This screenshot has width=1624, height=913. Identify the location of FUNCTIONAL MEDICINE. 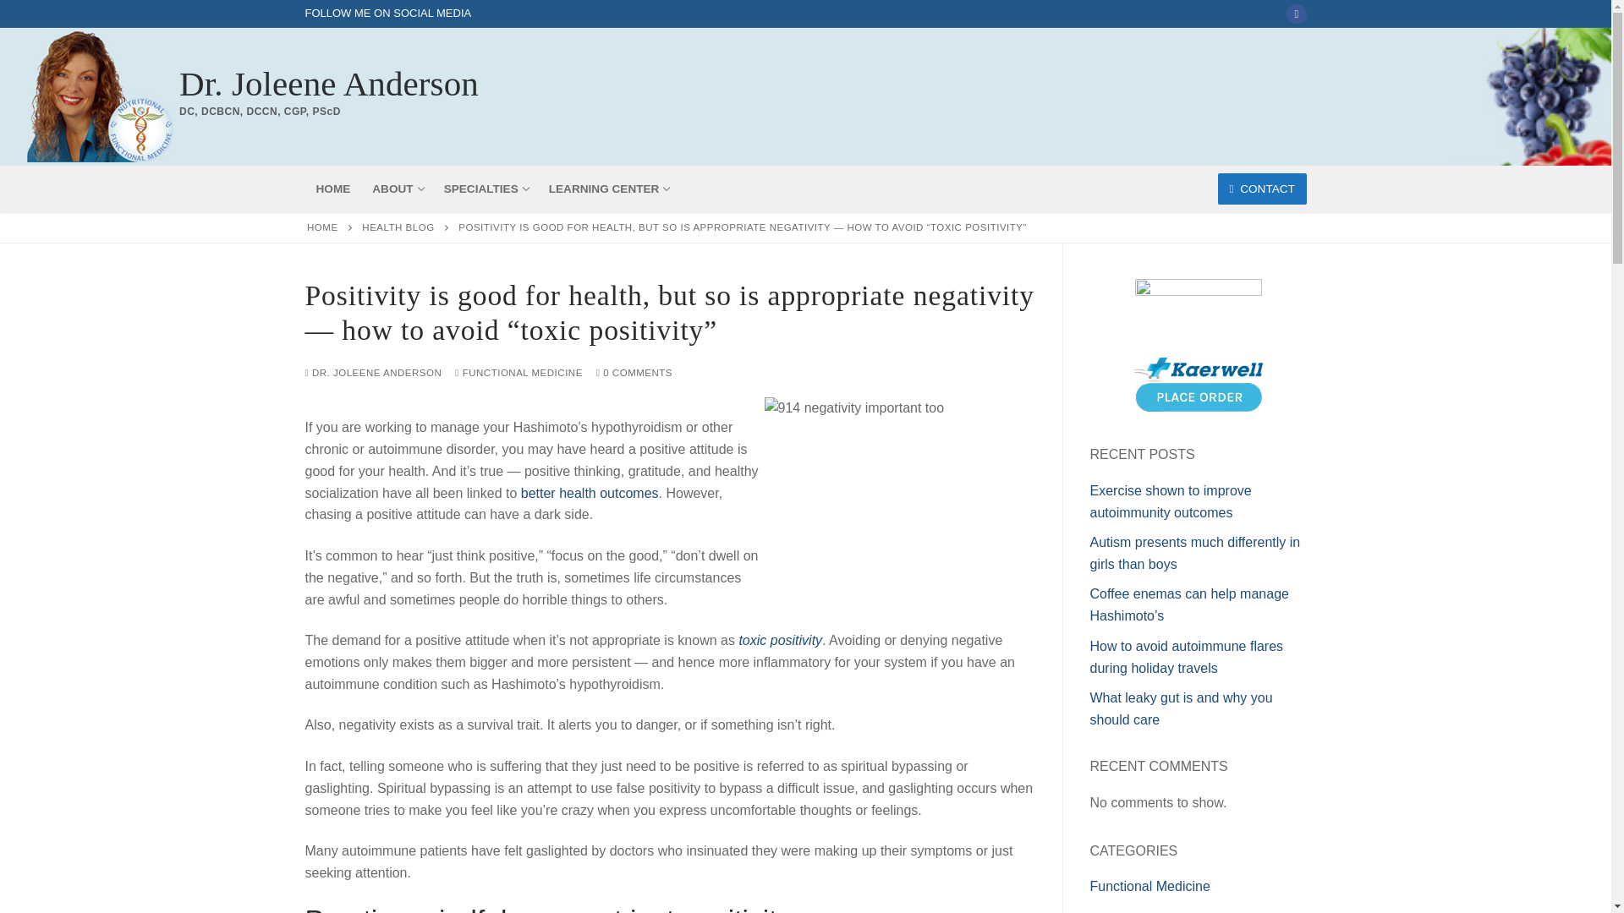
(486, 188).